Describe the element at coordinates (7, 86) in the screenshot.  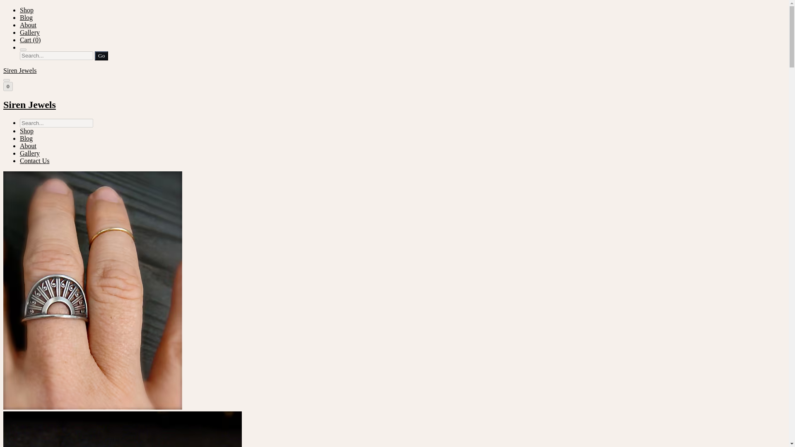
I see `0` at that location.